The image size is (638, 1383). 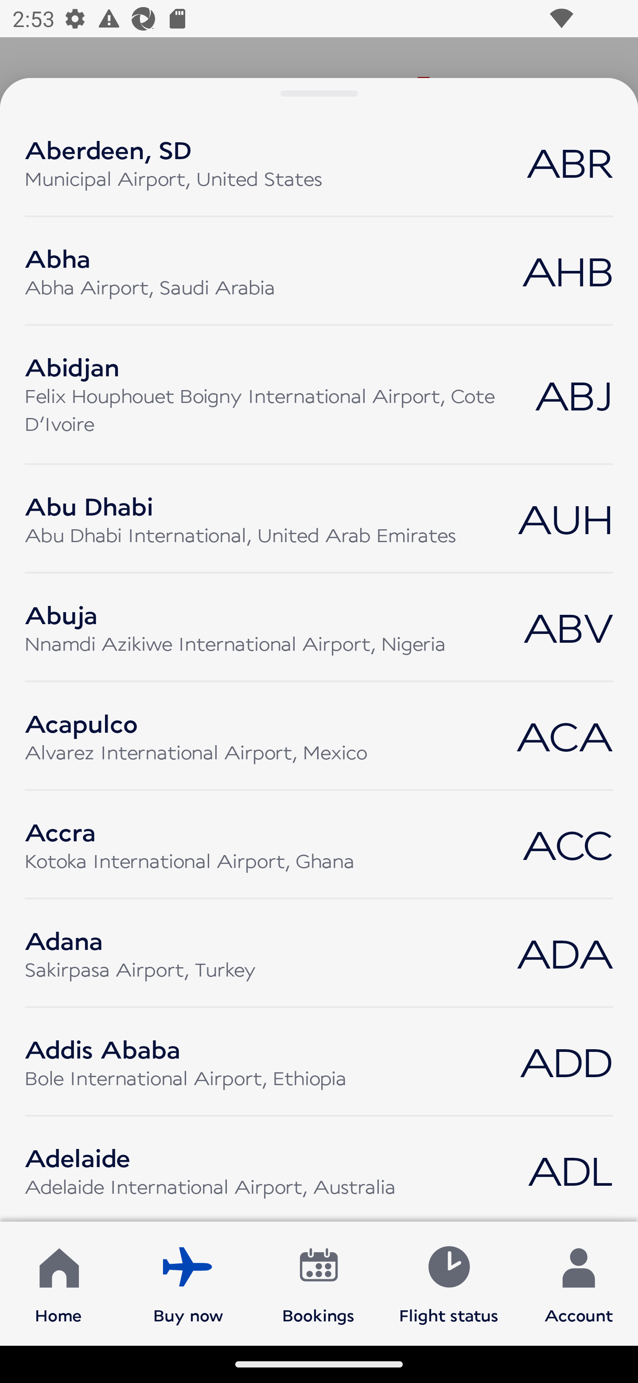 I want to click on Adana Sakirpasa Airport, Turkey ADA, so click(x=319, y=953).